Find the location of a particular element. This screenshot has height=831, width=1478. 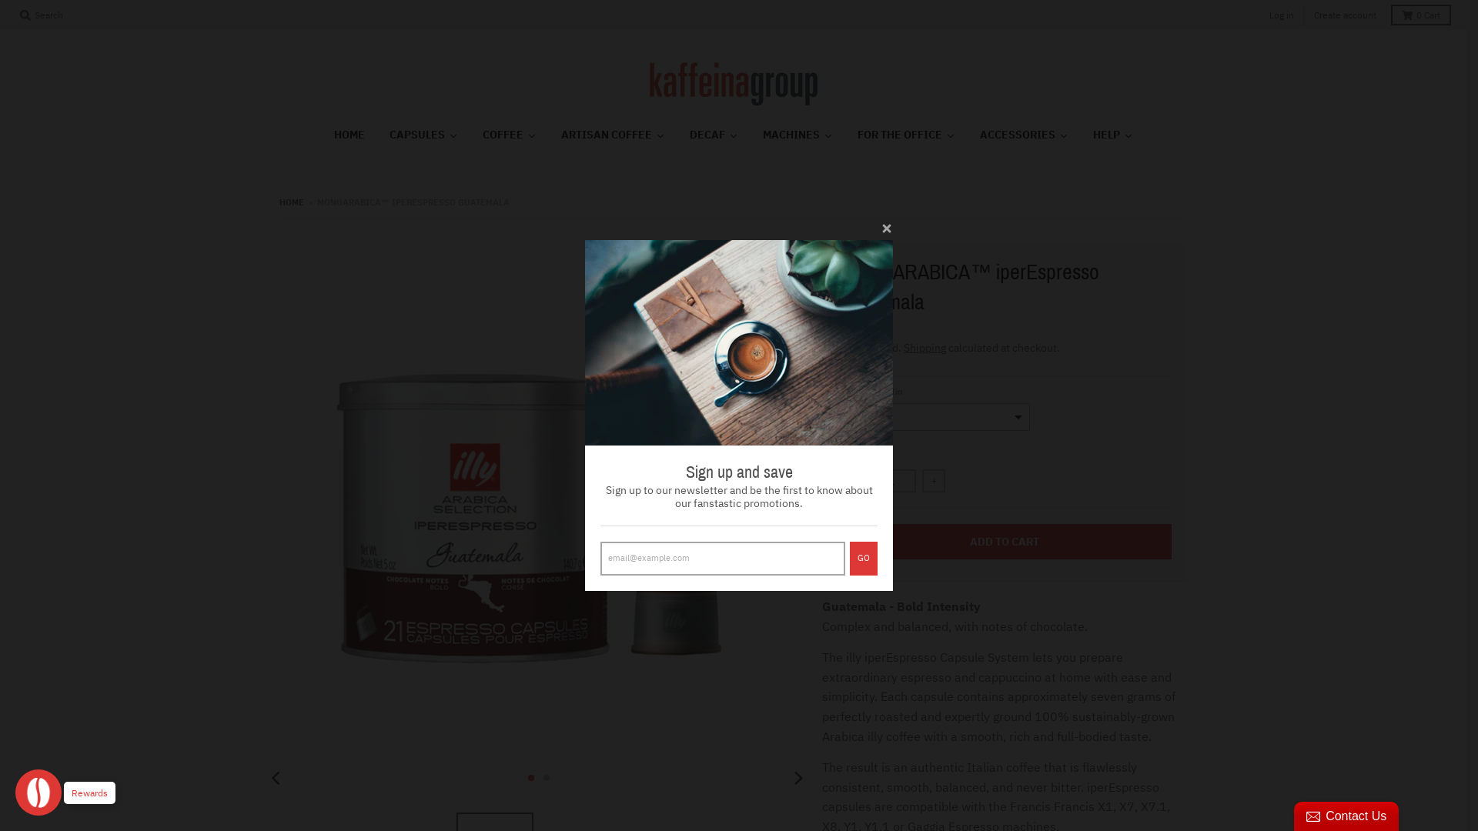

ACCESSORIES is located at coordinates (1024, 135).